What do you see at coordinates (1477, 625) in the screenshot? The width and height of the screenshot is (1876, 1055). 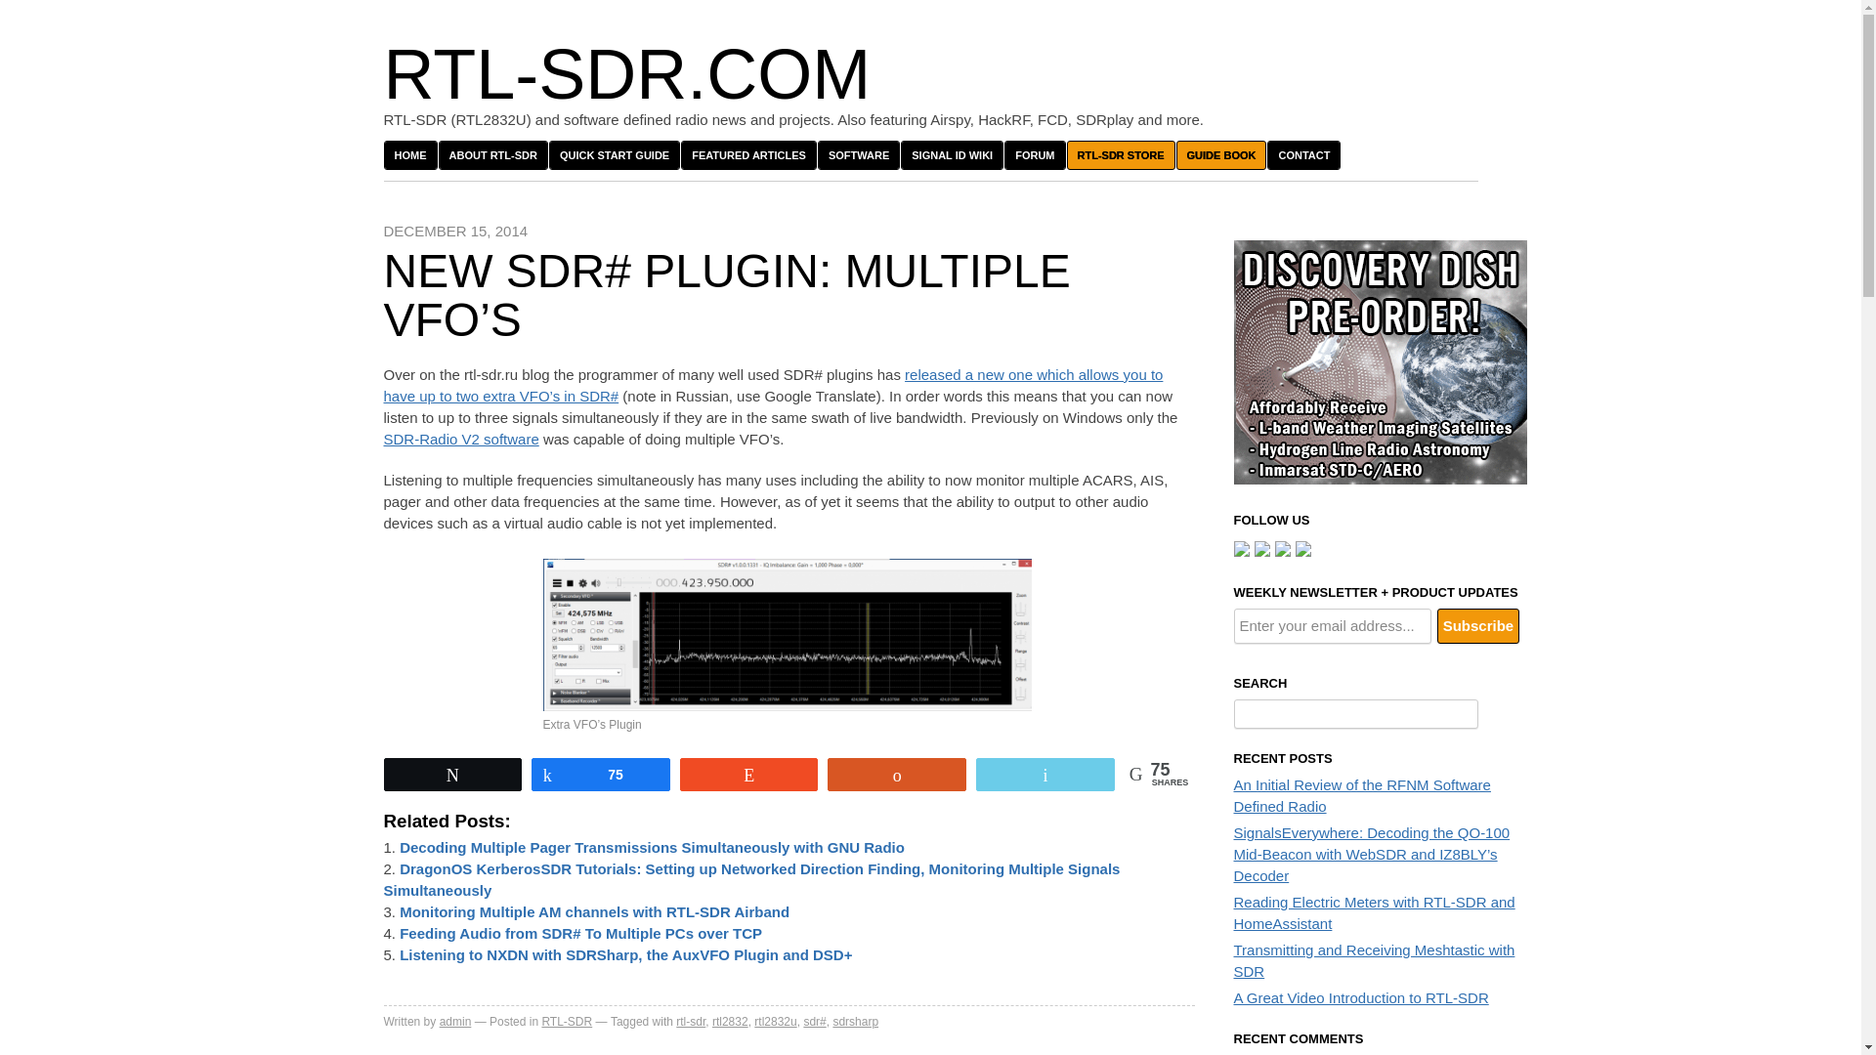 I see `Subscribe` at bounding box center [1477, 625].